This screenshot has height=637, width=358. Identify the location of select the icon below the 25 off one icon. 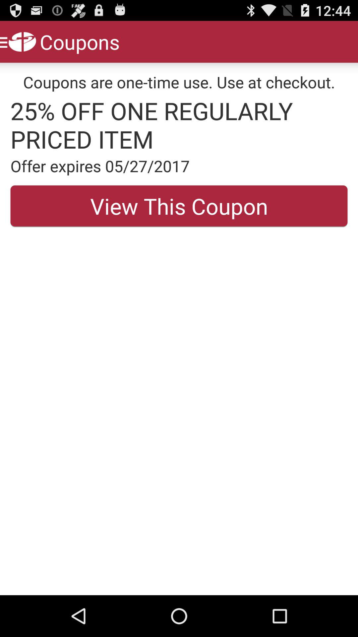
(179, 166).